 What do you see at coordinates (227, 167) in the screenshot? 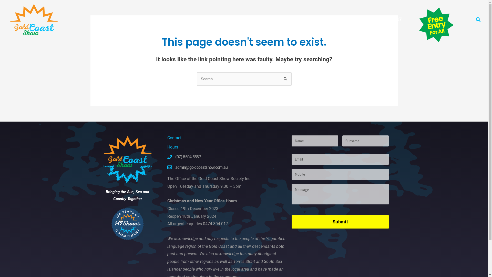
I see `admin@goldcoastshow.com.au` at bounding box center [227, 167].